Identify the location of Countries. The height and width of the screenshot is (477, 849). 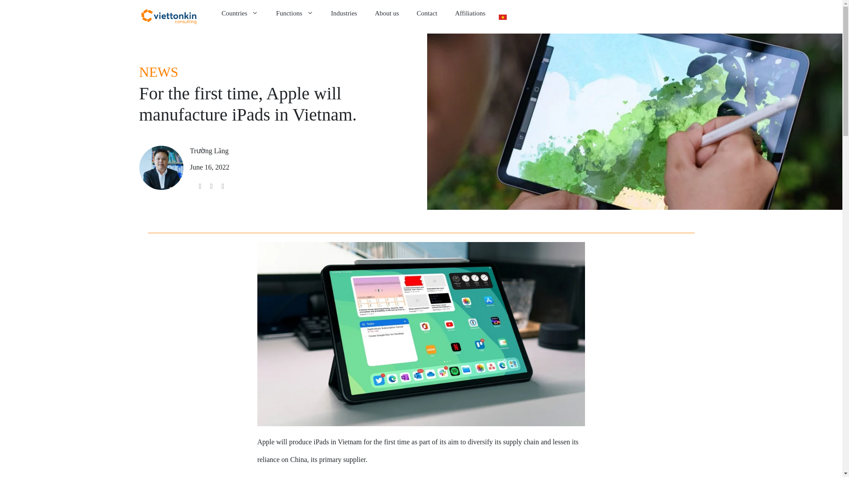
(240, 13).